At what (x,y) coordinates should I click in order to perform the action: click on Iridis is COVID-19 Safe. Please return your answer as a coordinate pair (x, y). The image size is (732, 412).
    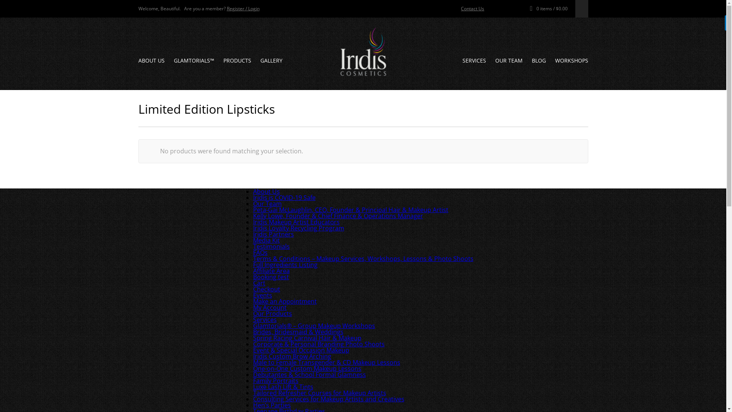
    Looking at the image, I should click on (284, 198).